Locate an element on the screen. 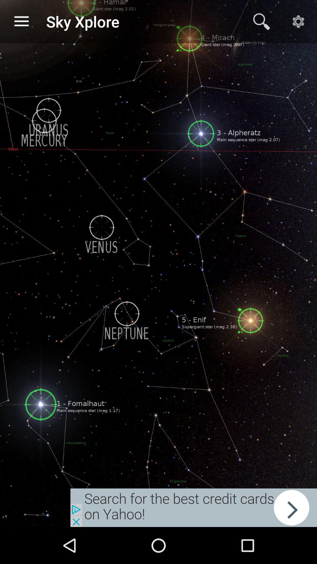 The width and height of the screenshot is (317, 564). advertising pop up link is located at coordinates (194, 508).